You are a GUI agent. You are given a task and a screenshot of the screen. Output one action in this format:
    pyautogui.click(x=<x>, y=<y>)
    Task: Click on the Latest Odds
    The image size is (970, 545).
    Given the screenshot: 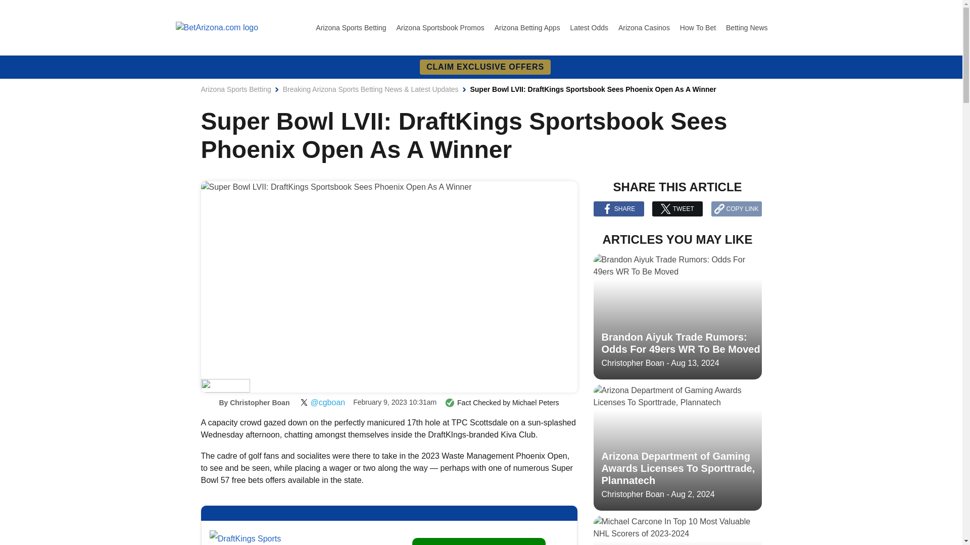 What is the action you would take?
    pyautogui.click(x=590, y=27)
    